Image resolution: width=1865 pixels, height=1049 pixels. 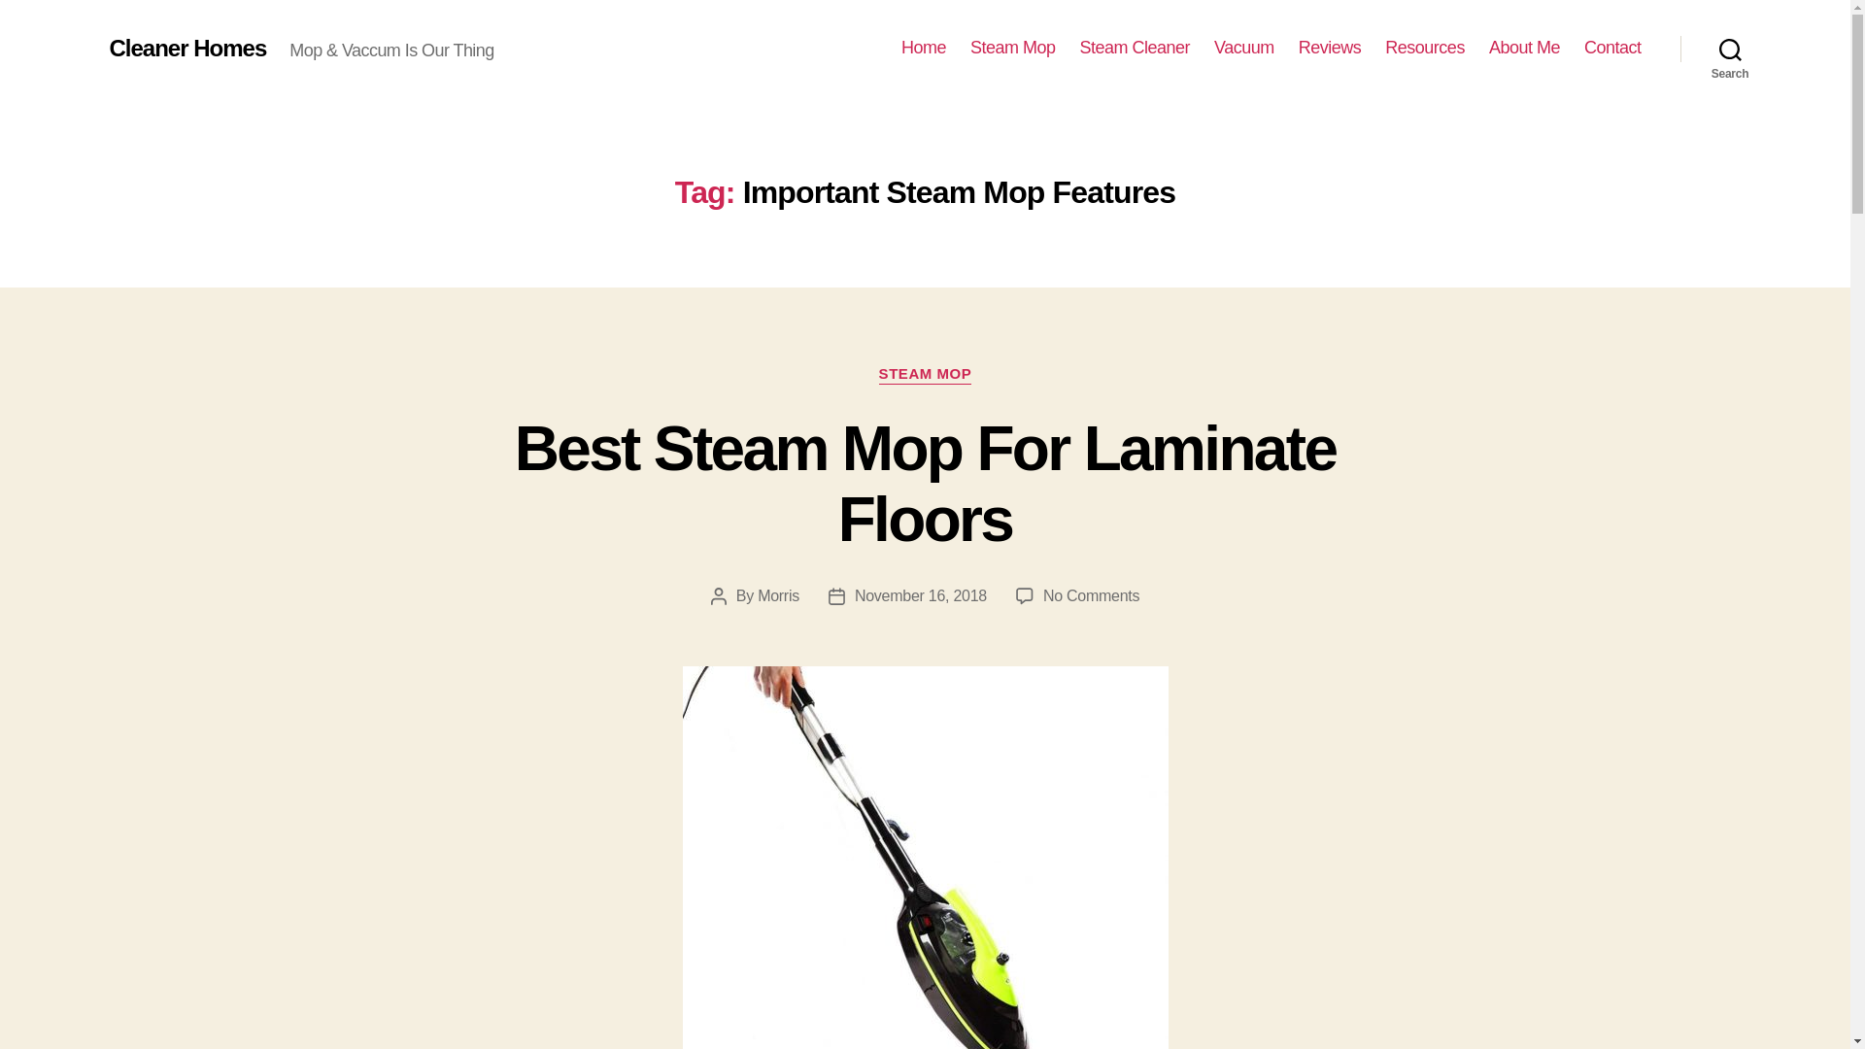 I want to click on Cleaner Homes, so click(x=186, y=48).